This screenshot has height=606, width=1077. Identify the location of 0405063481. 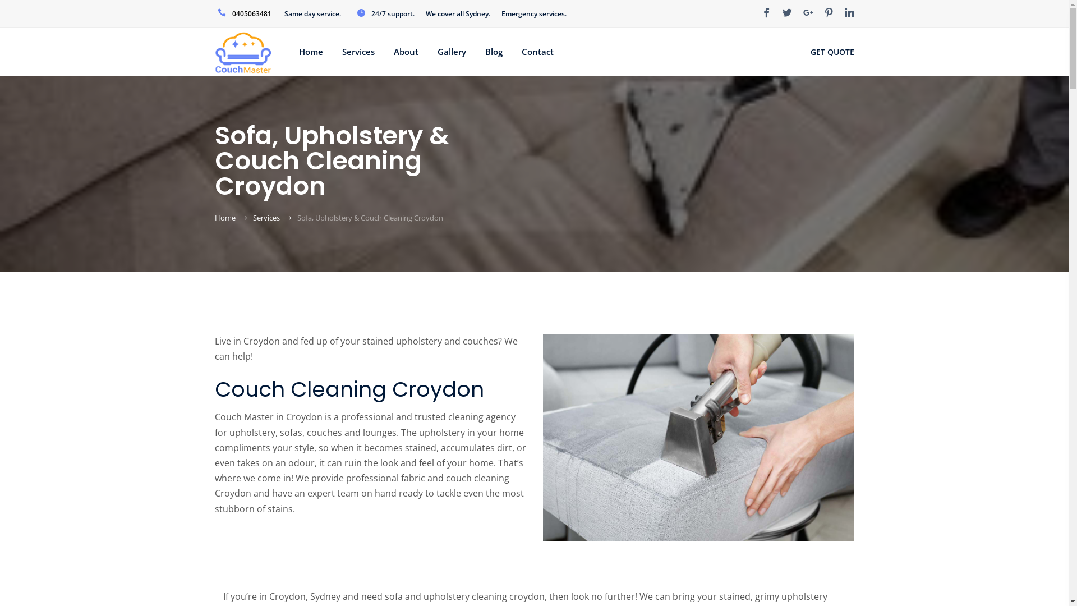
(252, 13).